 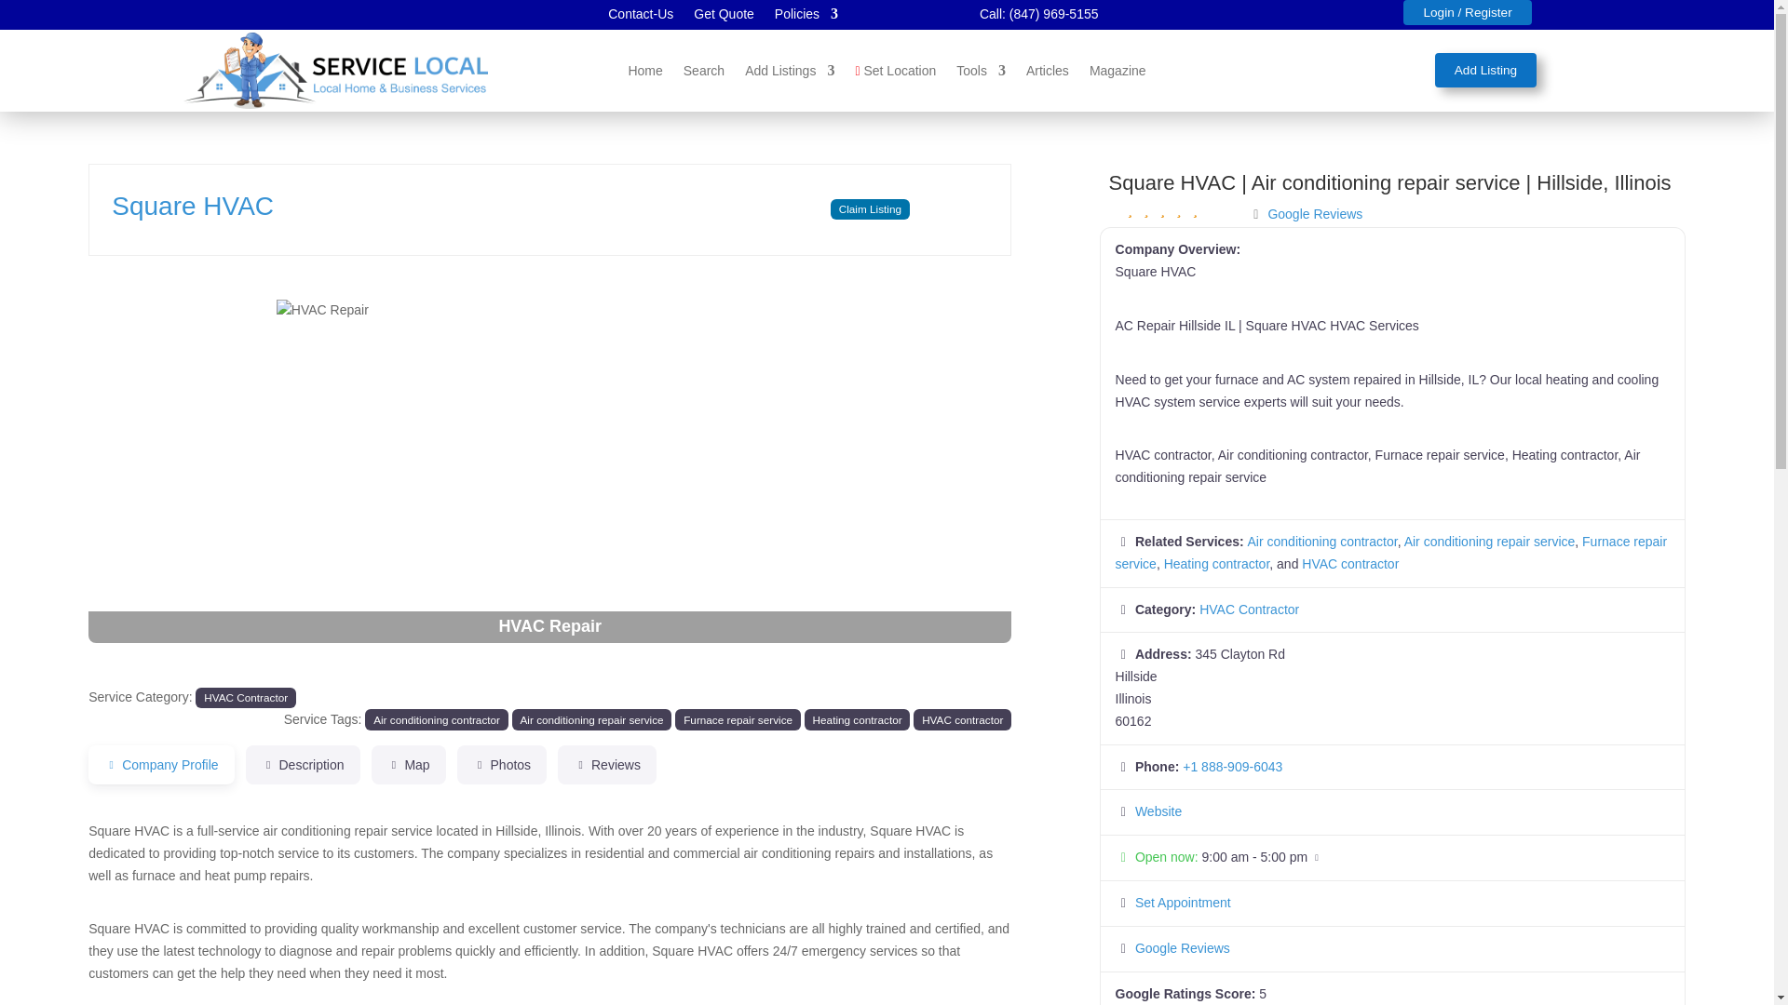 I want to click on Company Profile, so click(x=160, y=765).